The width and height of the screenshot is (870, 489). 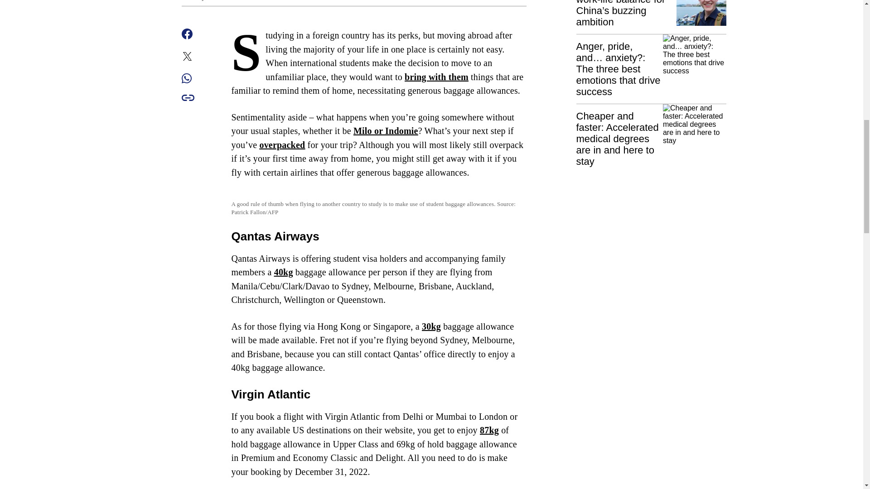 I want to click on 87kg, so click(x=489, y=430).